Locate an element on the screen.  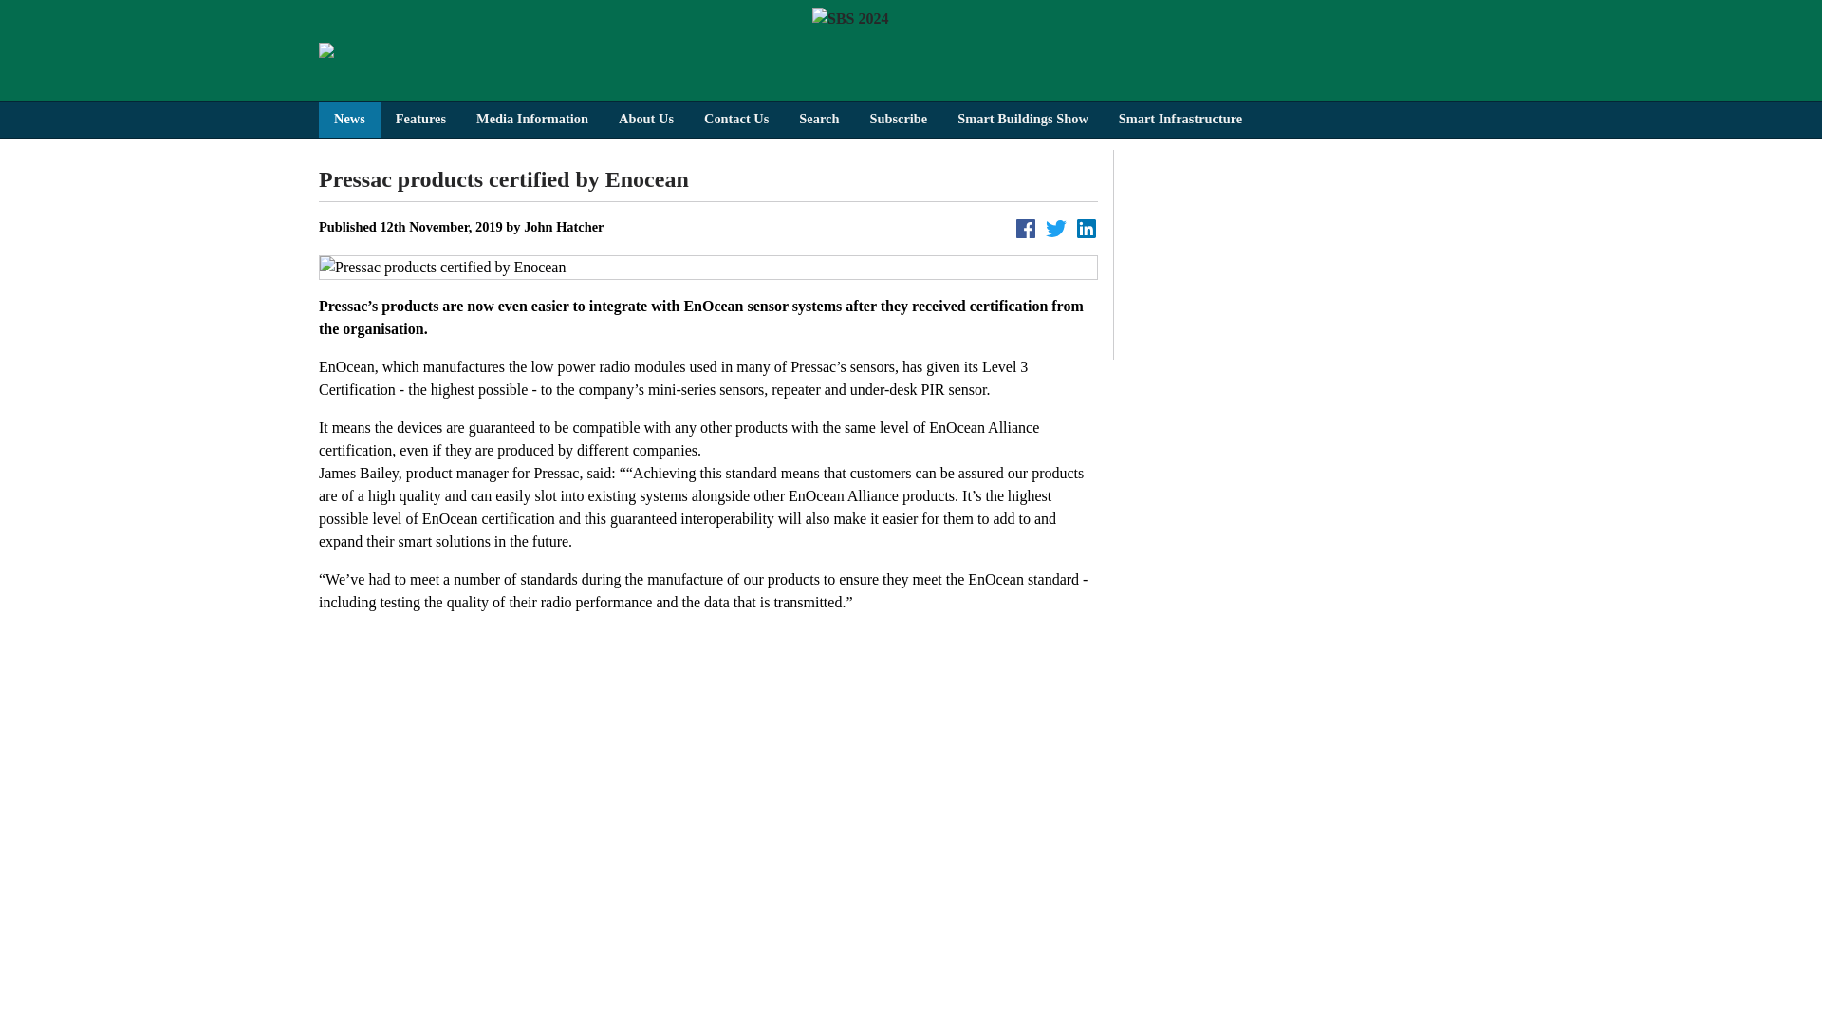
News is located at coordinates (349, 119).